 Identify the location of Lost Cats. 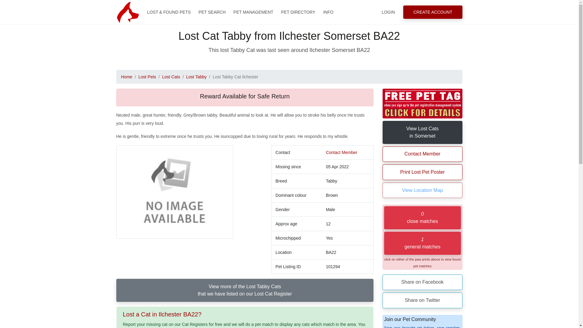
(171, 77).